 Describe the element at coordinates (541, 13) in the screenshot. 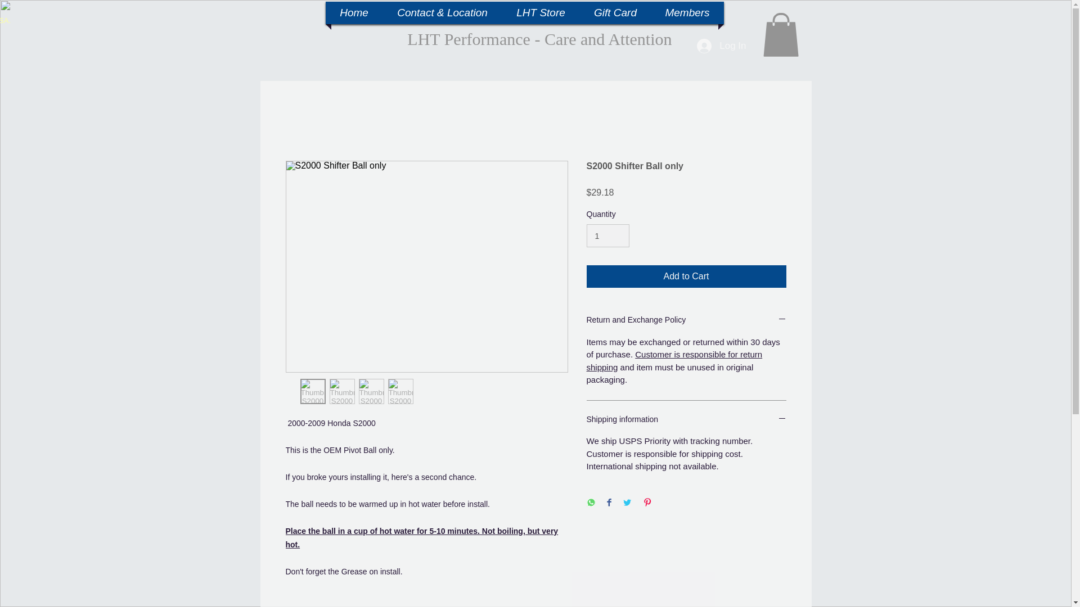

I see `LHT Store` at that location.